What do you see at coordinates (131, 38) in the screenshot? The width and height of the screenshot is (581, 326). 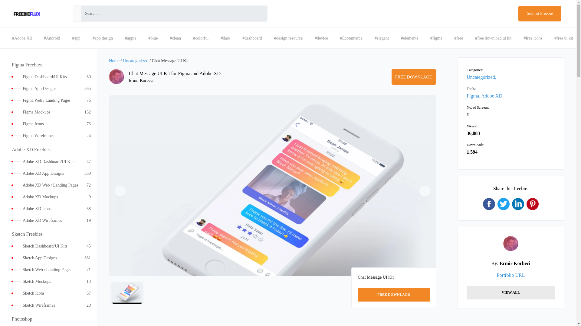 I see `Download freebies from free tag` at bounding box center [131, 38].